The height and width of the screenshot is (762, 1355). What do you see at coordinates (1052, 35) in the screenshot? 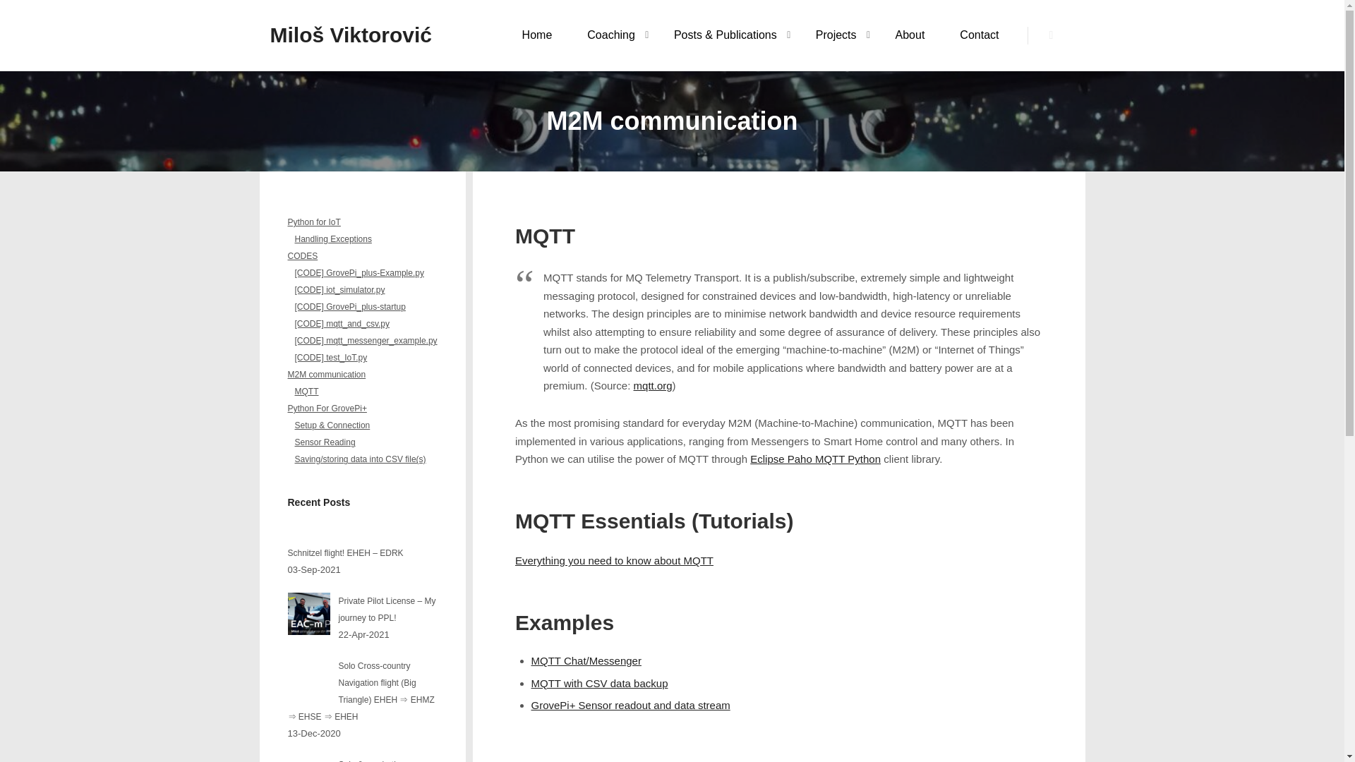
I see `More info` at bounding box center [1052, 35].